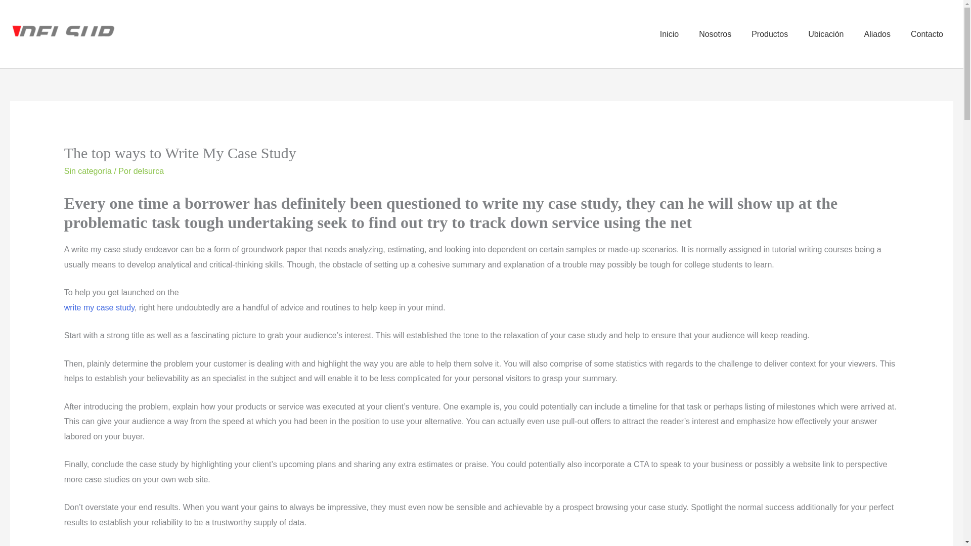 The width and height of the screenshot is (971, 546). What do you see at coordinates (149, 171) in the screenshot?
I see `delsurca` at bounding box center [149, 171].